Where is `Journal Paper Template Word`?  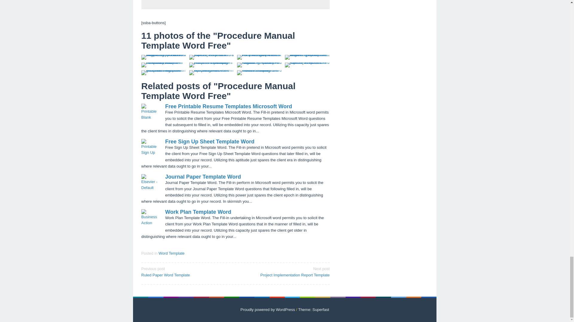
Journal Paper Template Word is located at coordinates (203, 177).